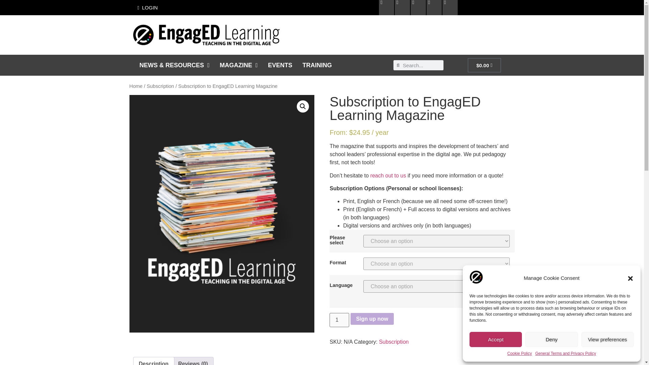 This screenshot has height=365, width=649. Describe the element at coordinates (339, 320) in the screenshot. I see `1` at that location.